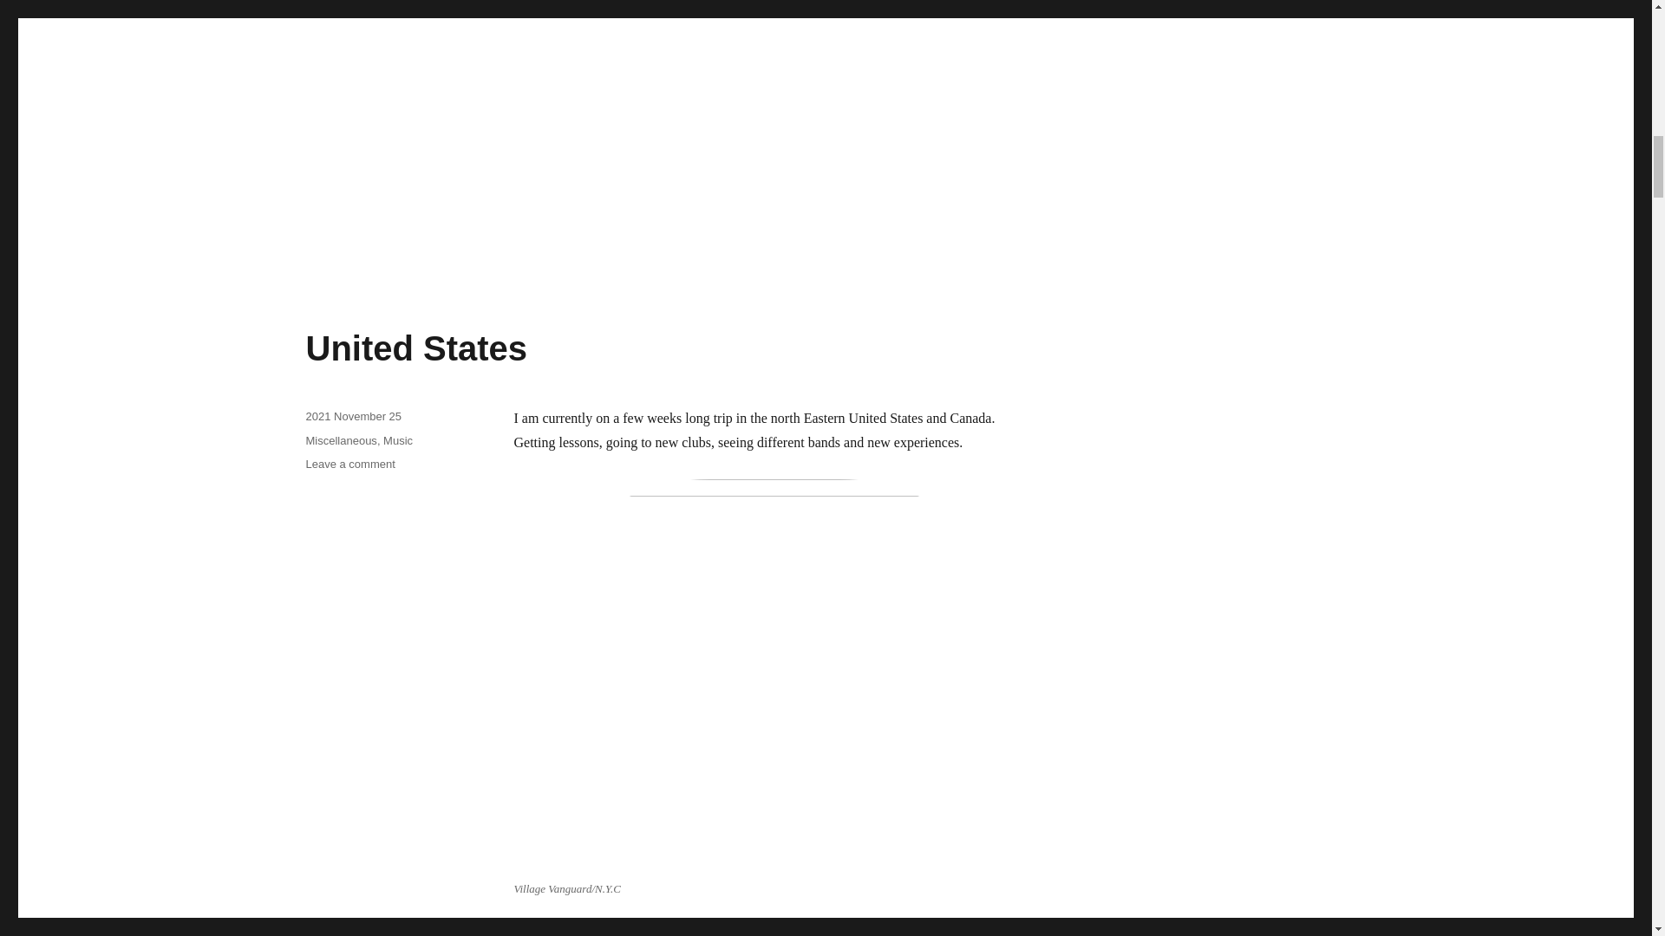 The image size is (1665, 936). What do you see at coordinates (352, 416) in the screenshot?
I see `2021 November 25` at bounding box center [352, 416].